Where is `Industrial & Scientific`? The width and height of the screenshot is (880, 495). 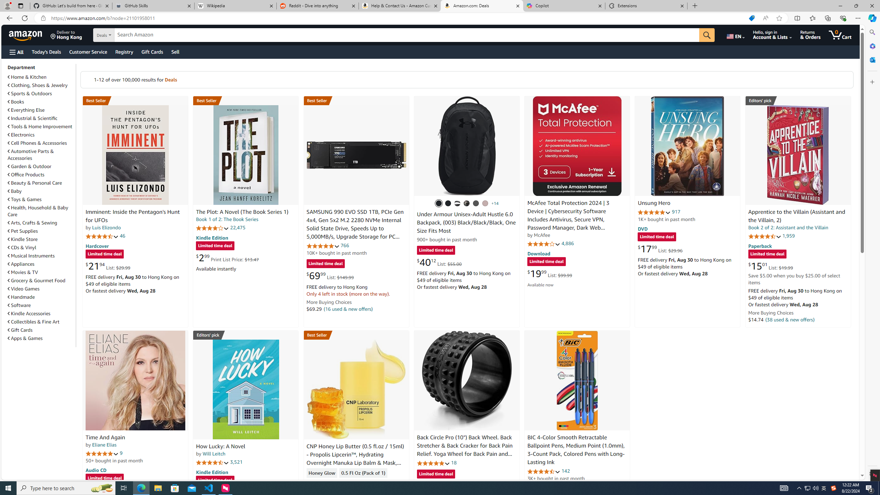
Industrial & Scientific is located at coordinates (33, 118).